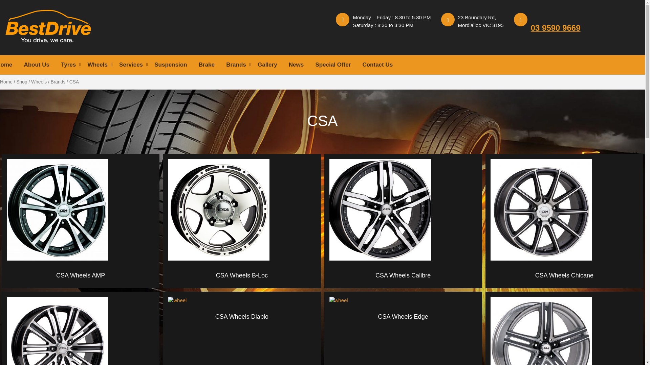  I want to click on CSA Wheels Calibre, so click(403, 272).